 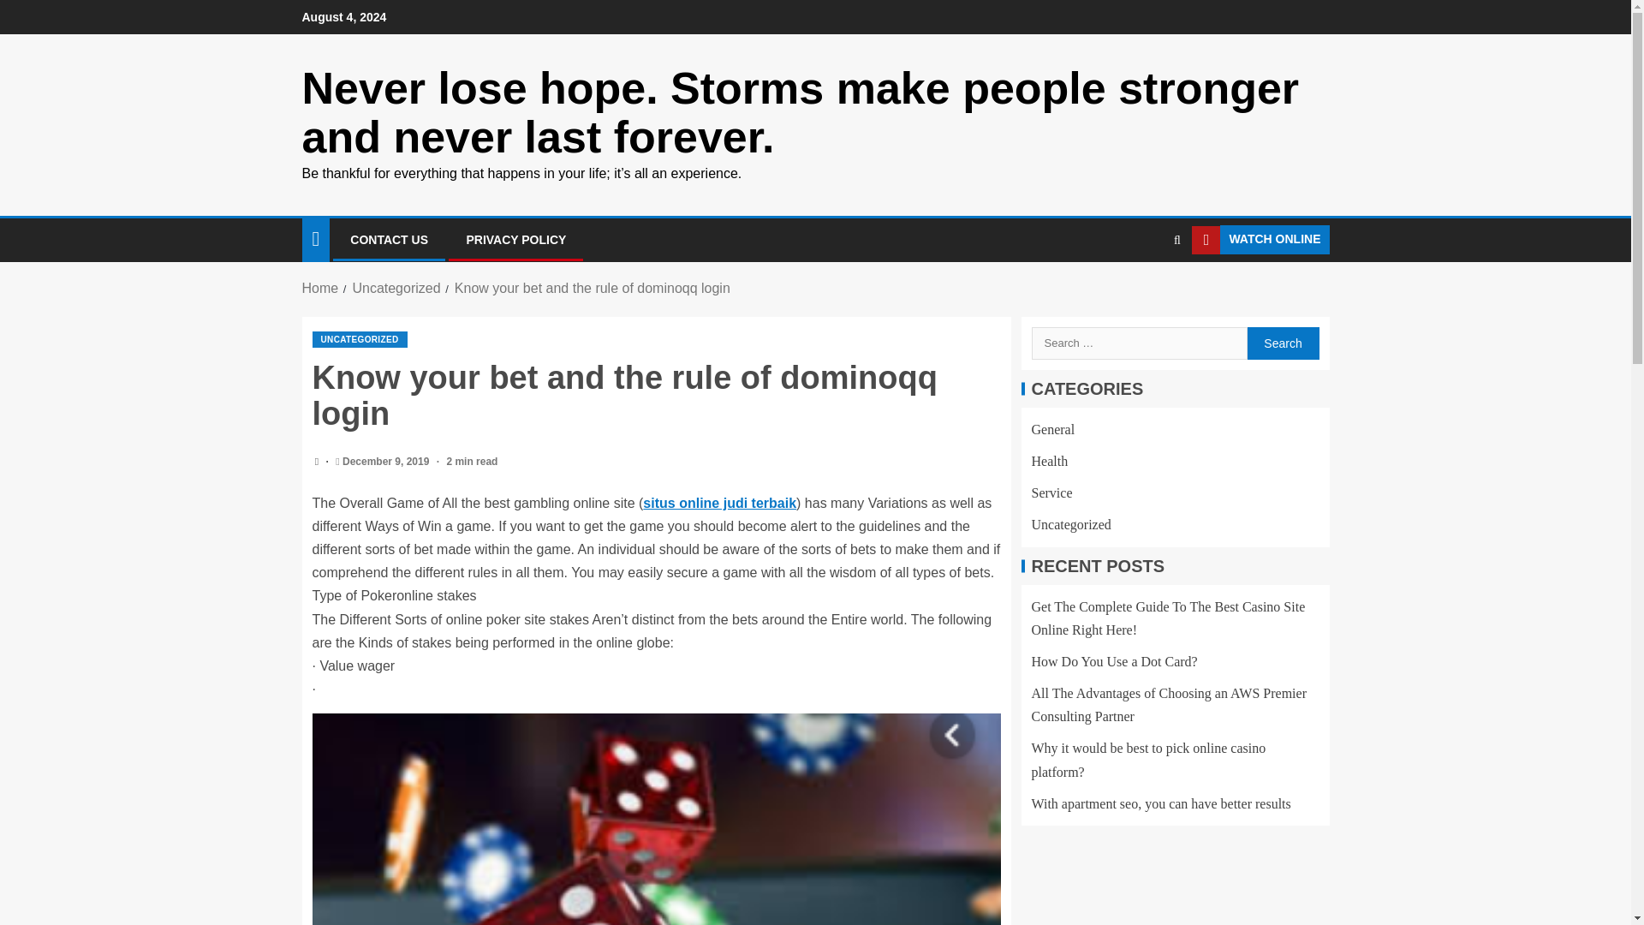 What do you see at coordinates (319, 288) in the screenshot?
I see `Home` at bounding box center [319, 288].